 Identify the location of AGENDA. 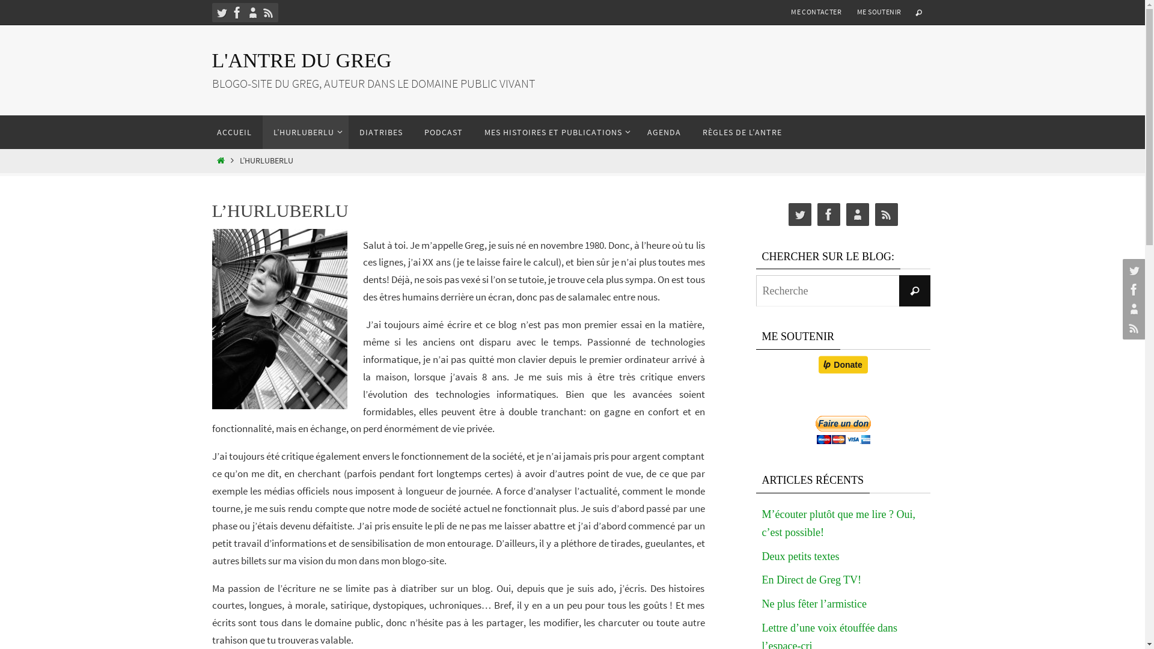
(664, 132).